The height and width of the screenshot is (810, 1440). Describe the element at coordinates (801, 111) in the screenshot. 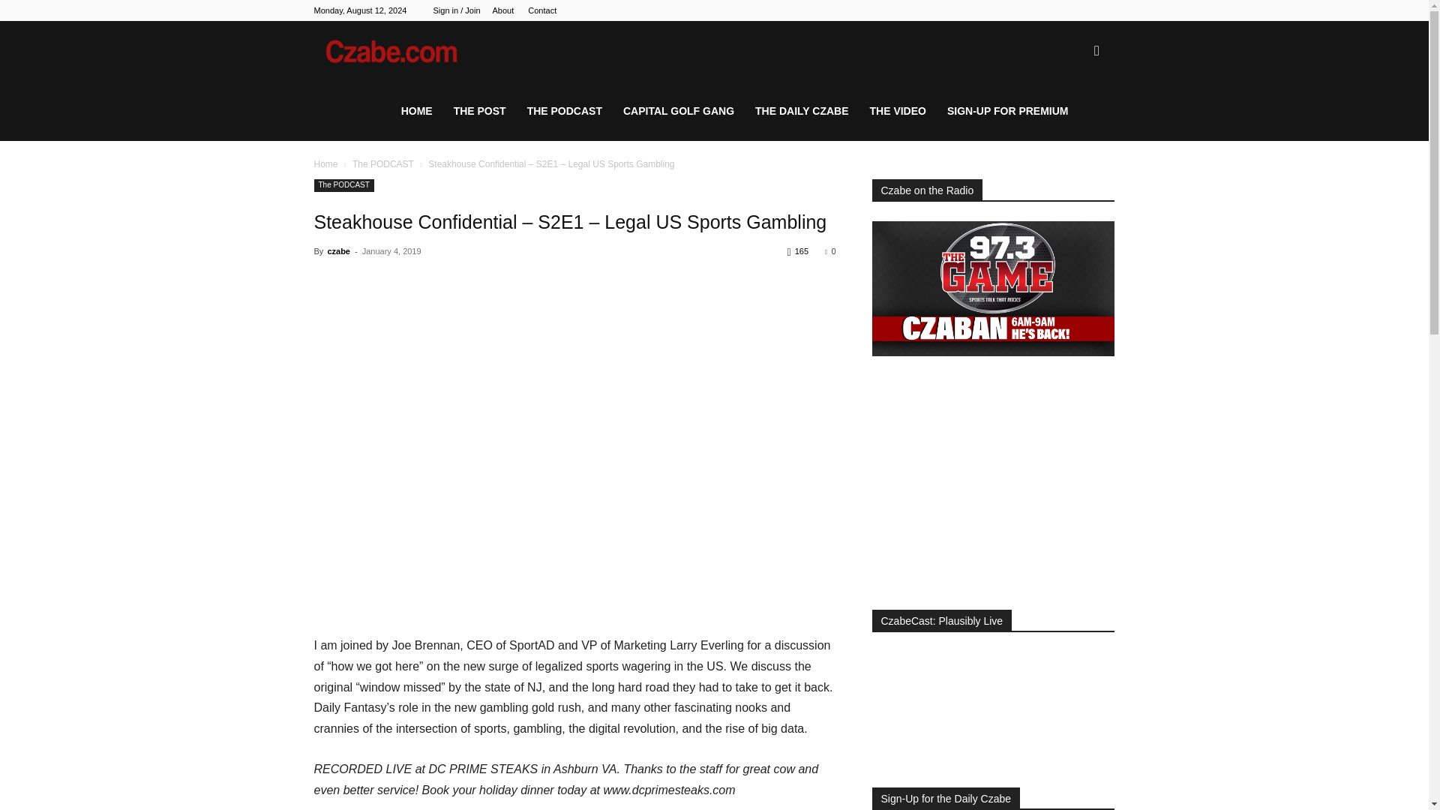

I see `THE DAILY CZABE` at that location.